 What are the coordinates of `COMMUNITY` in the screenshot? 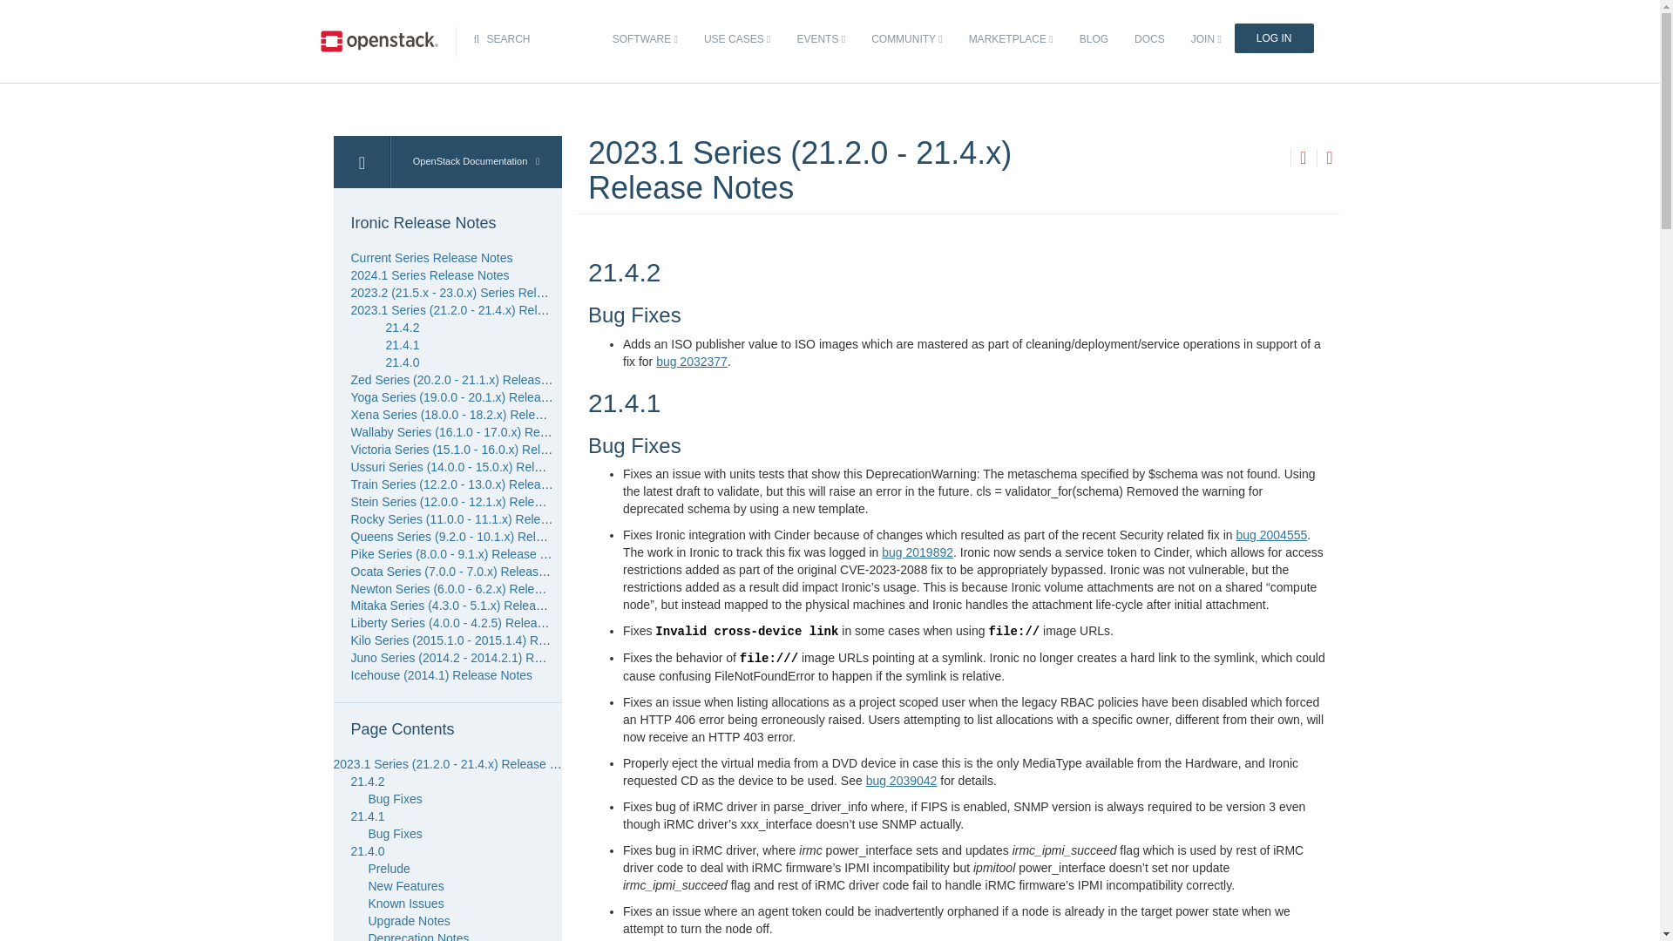 It's located at (906, 39).